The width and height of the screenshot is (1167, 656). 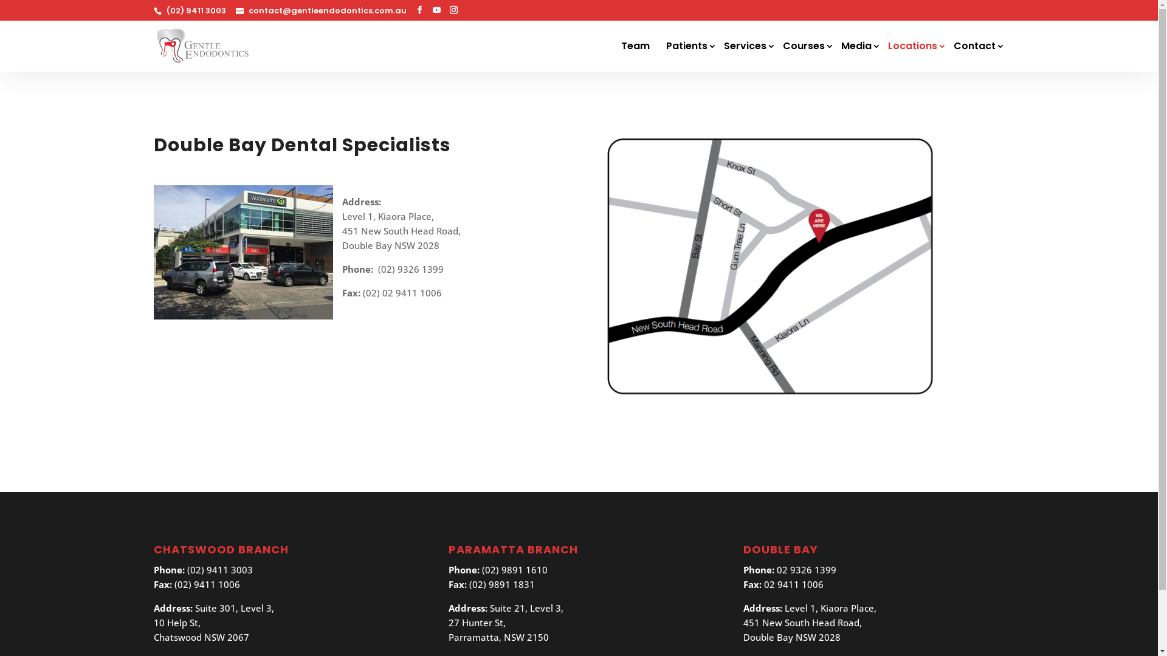 What do you see at coordinates (640, 56) in the screenshot?
I see `Team` at bounding box center [640, 56].